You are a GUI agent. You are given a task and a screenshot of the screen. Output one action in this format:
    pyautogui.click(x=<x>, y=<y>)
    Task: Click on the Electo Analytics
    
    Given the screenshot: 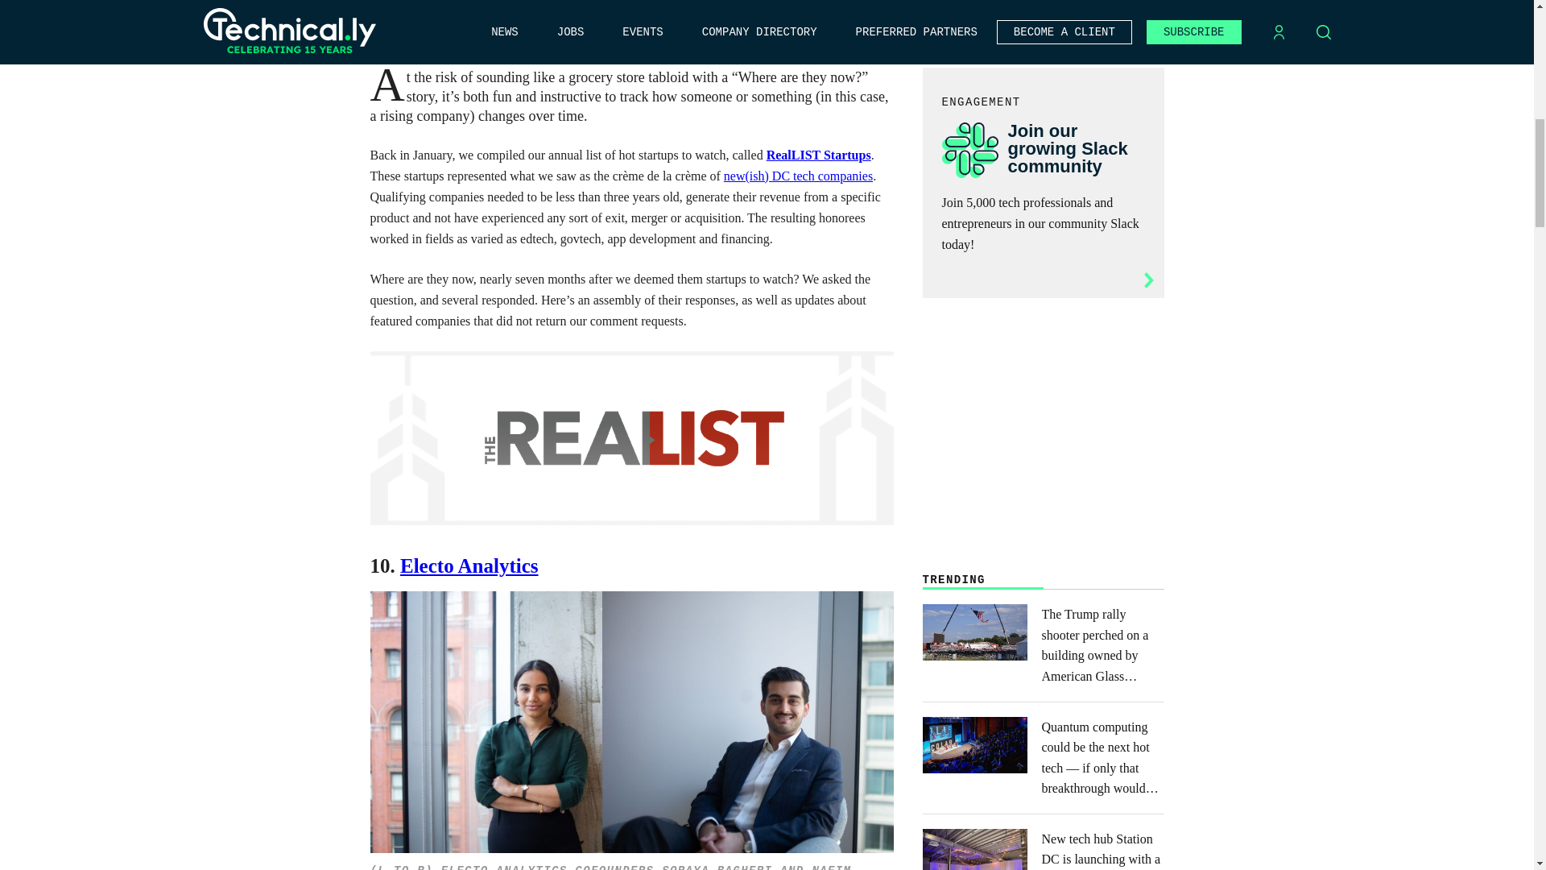 What is the action you would take?
    pyautogui.click(x=469, y=565)
    